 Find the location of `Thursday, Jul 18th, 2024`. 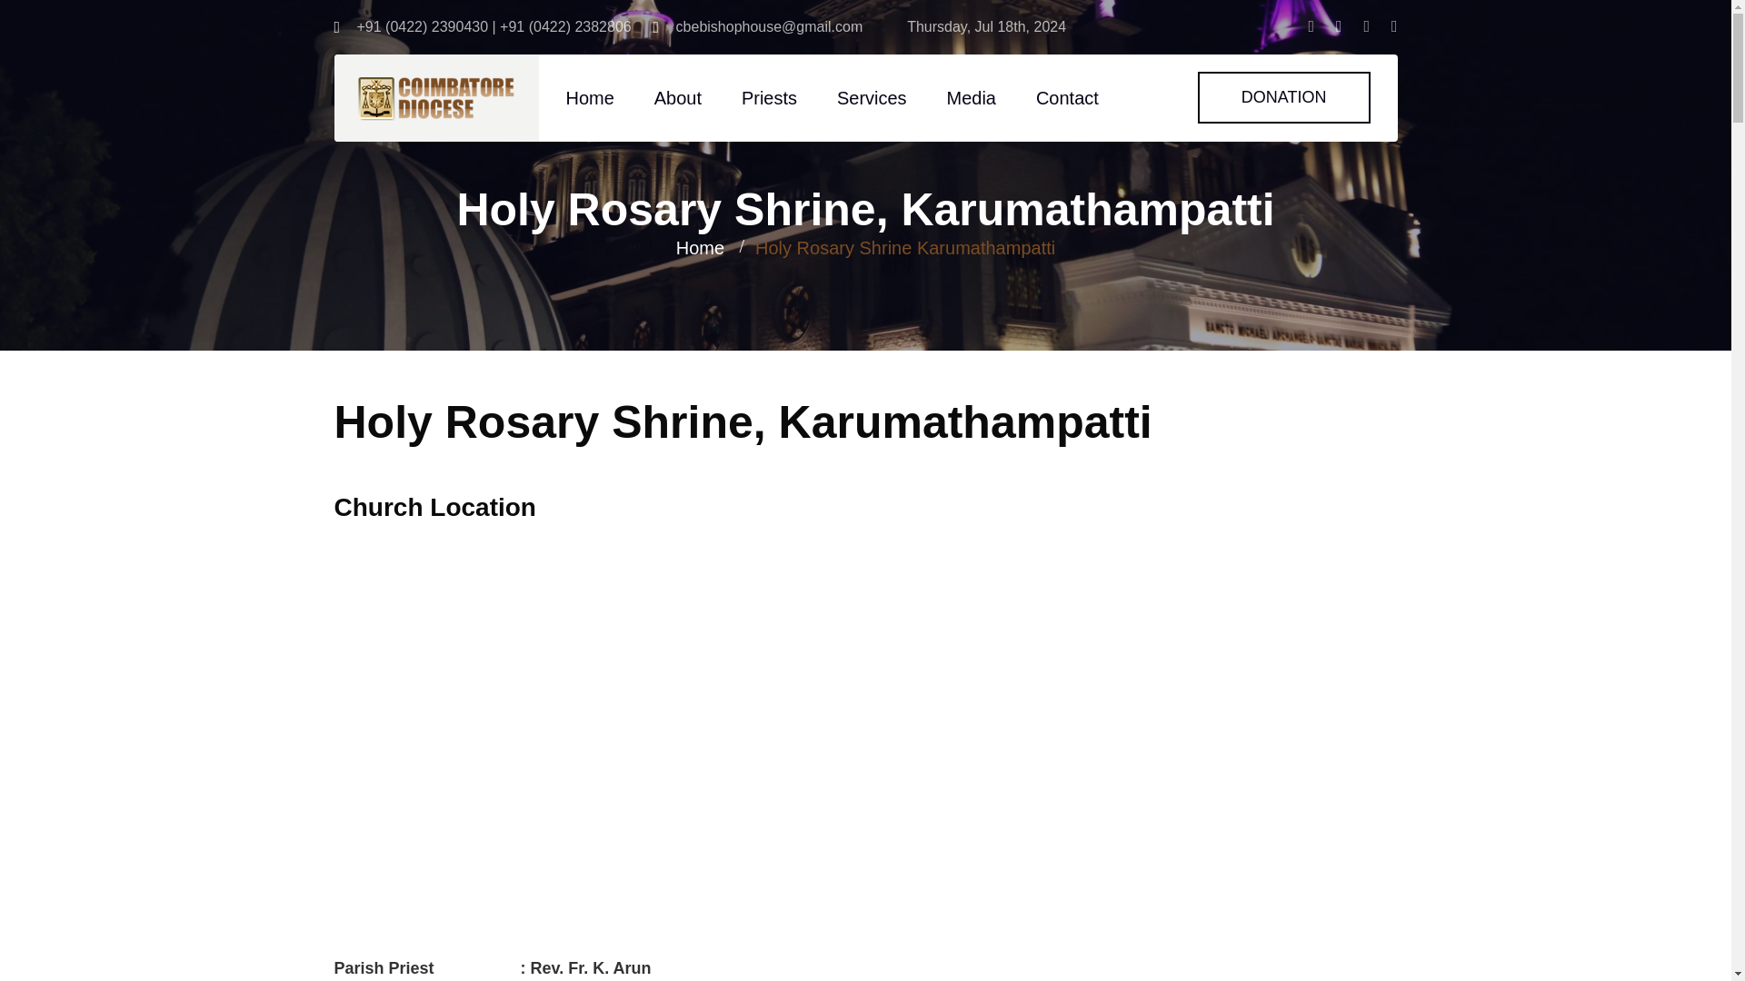

Thursday, Jul 18th, 2024 is located at coordinates (975, 25).